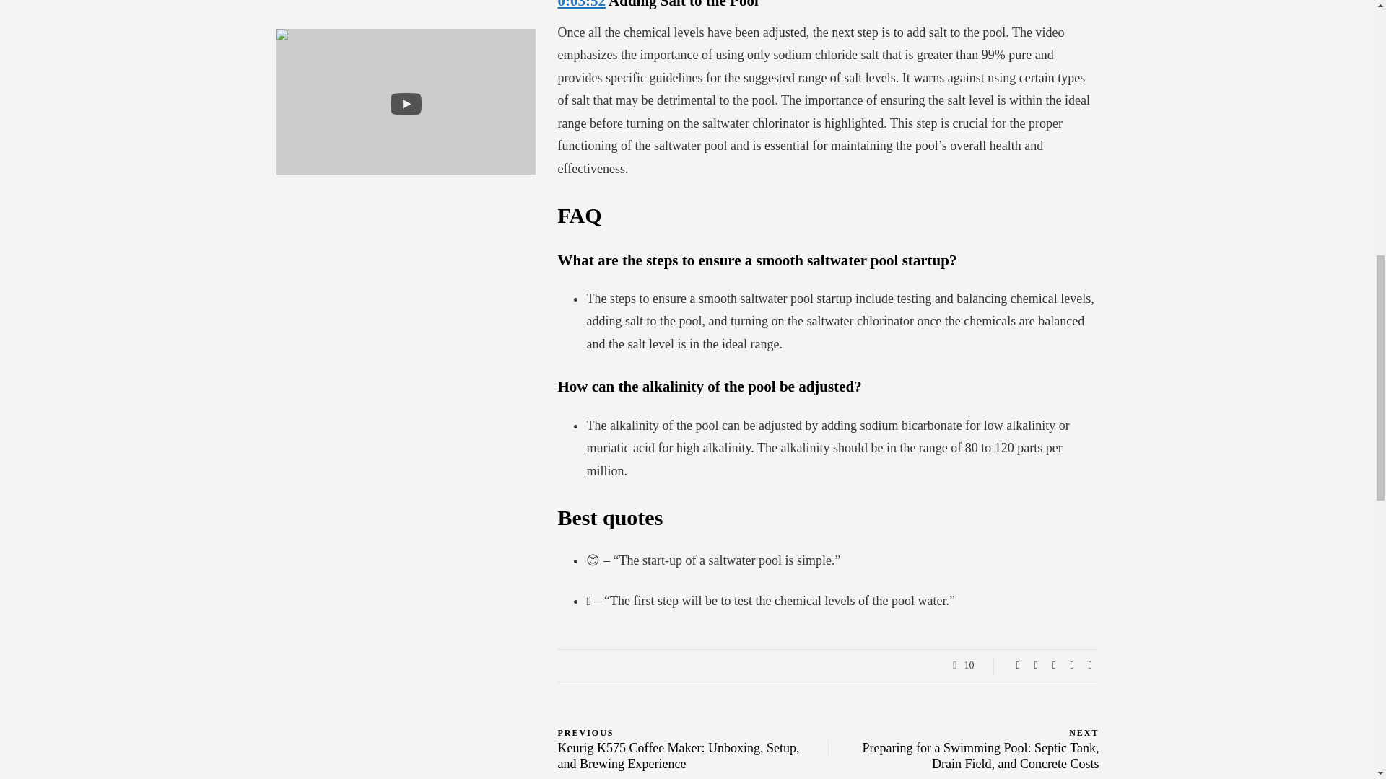  What do you see at coordinates (1090, 665) in the screenshot?
I see `Share by Email` at bounding box center [1090, 665].